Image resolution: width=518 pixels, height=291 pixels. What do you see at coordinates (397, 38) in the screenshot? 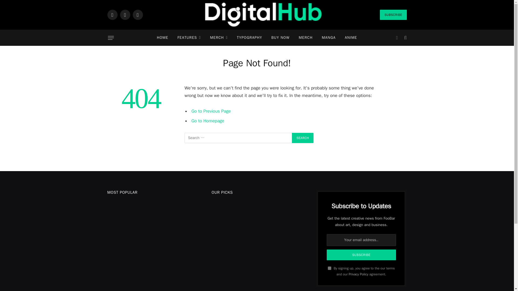
I see `Switch to Dark Design - easier on eyes.` at bounding box center [397, 38].